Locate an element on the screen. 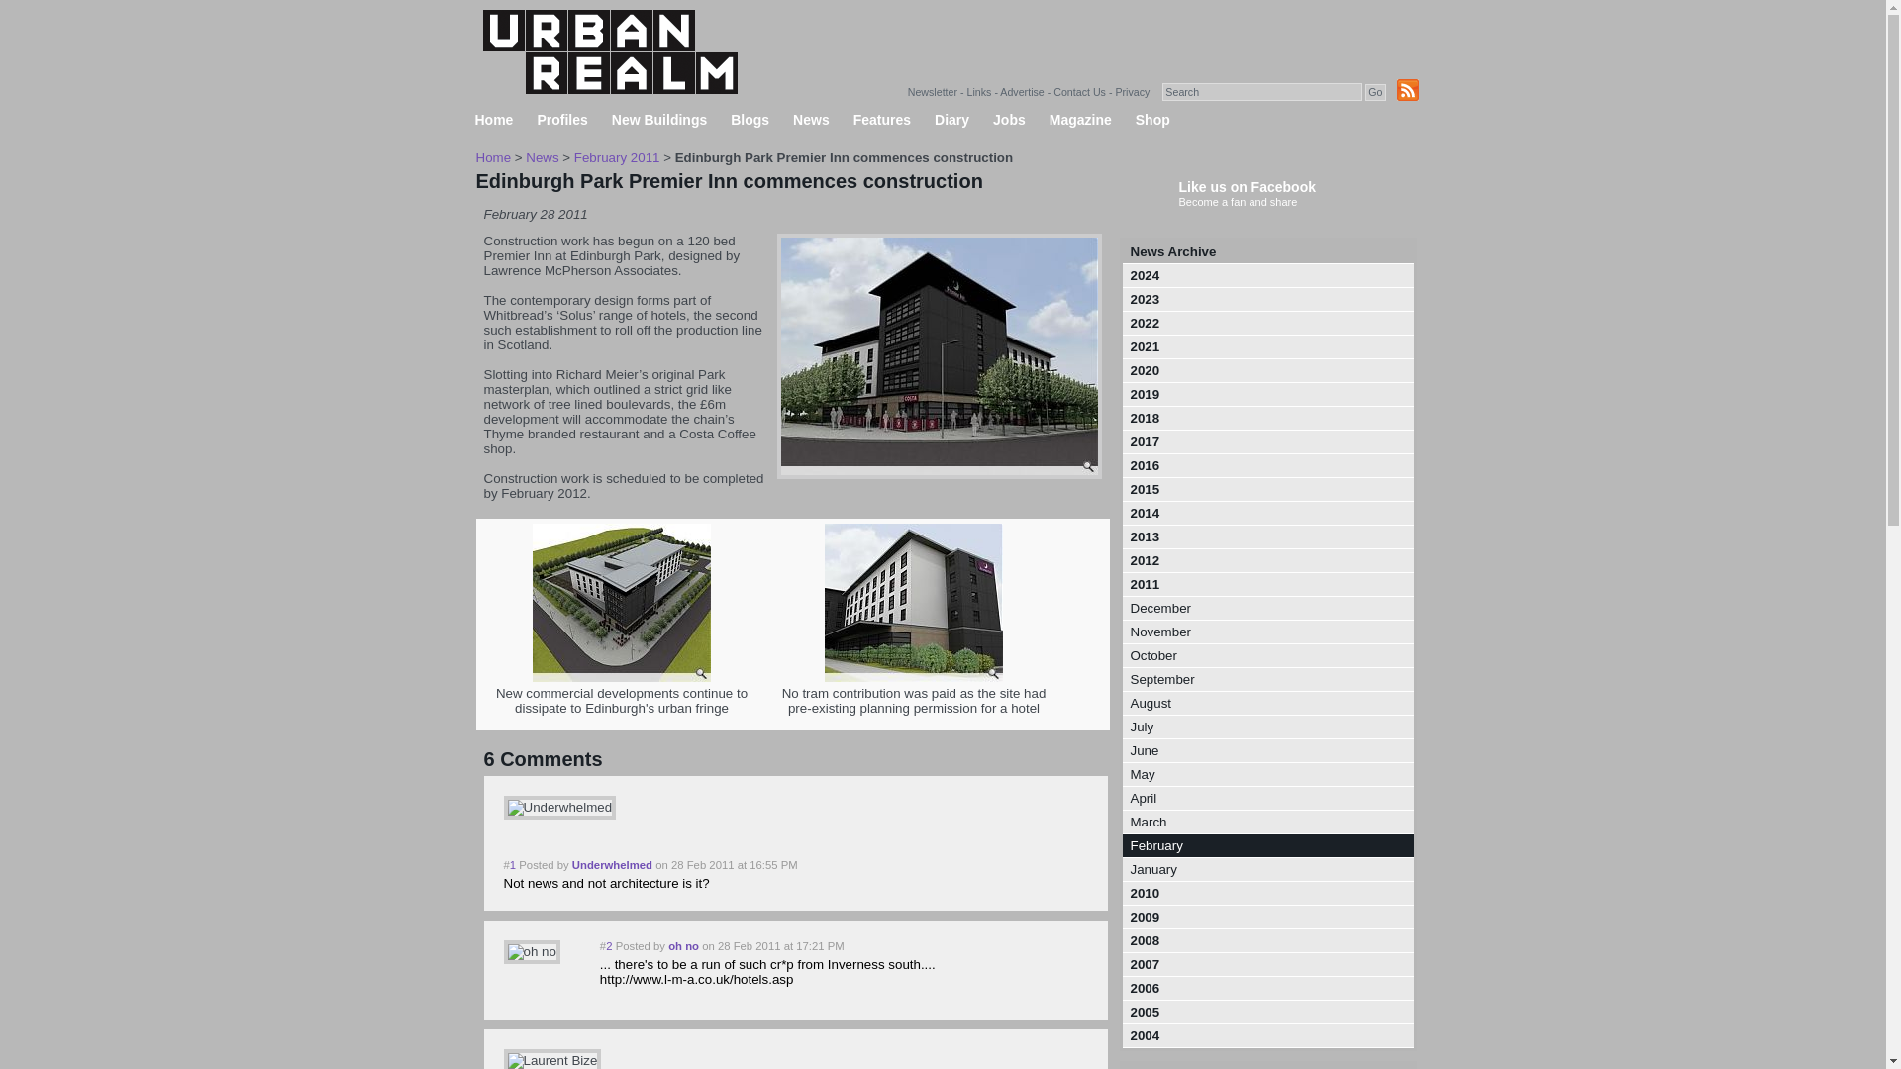 The height and width of the screenshot is (1069, 1901). Links is located at coordinates (980, 92).